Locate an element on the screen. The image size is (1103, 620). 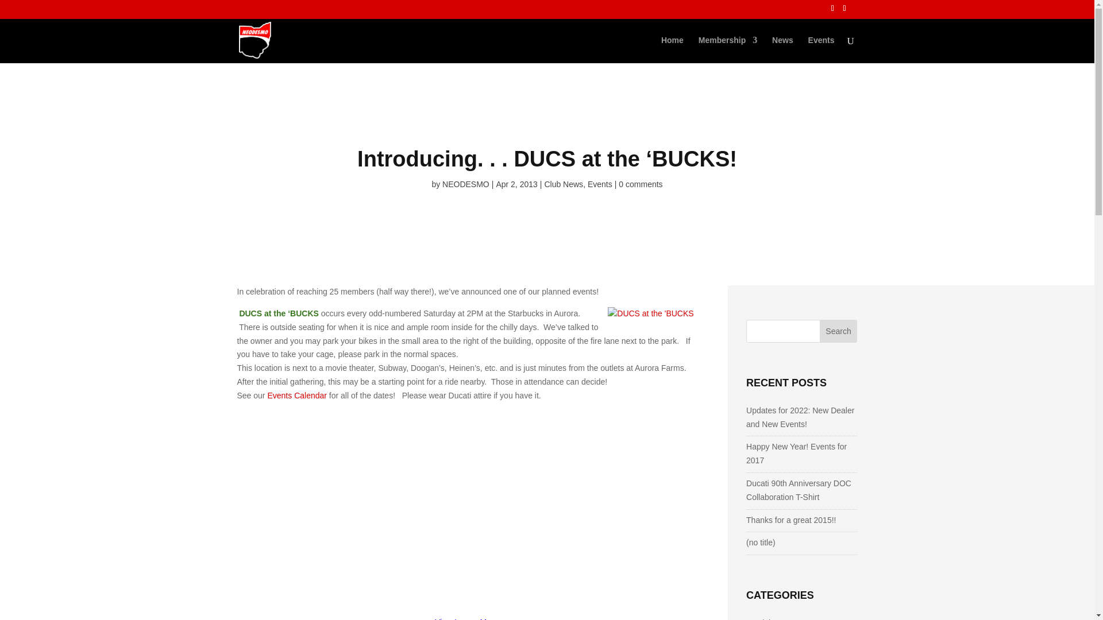
Happy New Year! Events for 2017 is located at coordinates (796, 454).